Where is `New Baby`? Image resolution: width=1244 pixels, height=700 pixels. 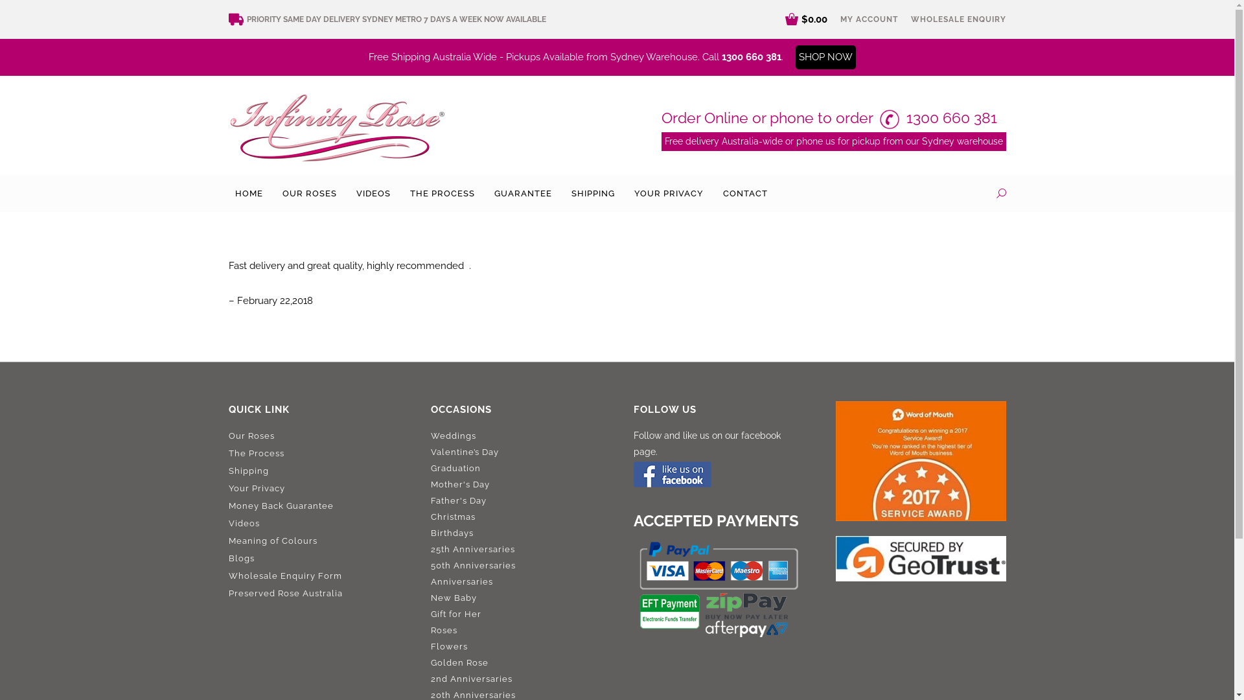
New Baby is located at coordinates (454, 598).